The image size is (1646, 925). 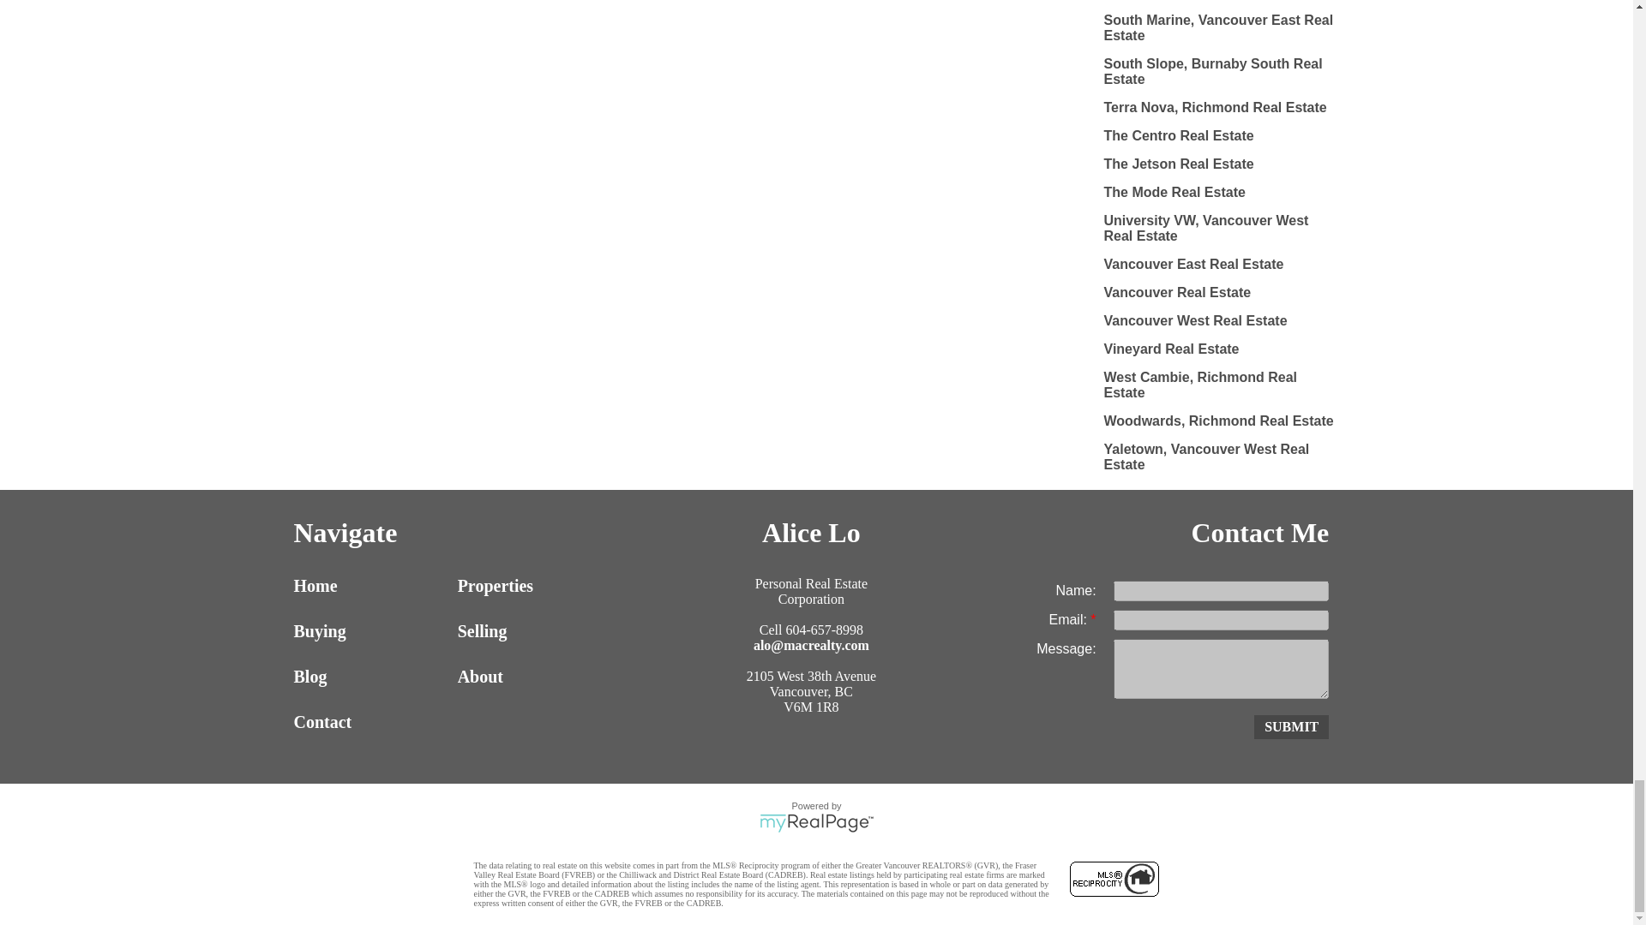 I want to click on Properties, so click(x=535, y=586).